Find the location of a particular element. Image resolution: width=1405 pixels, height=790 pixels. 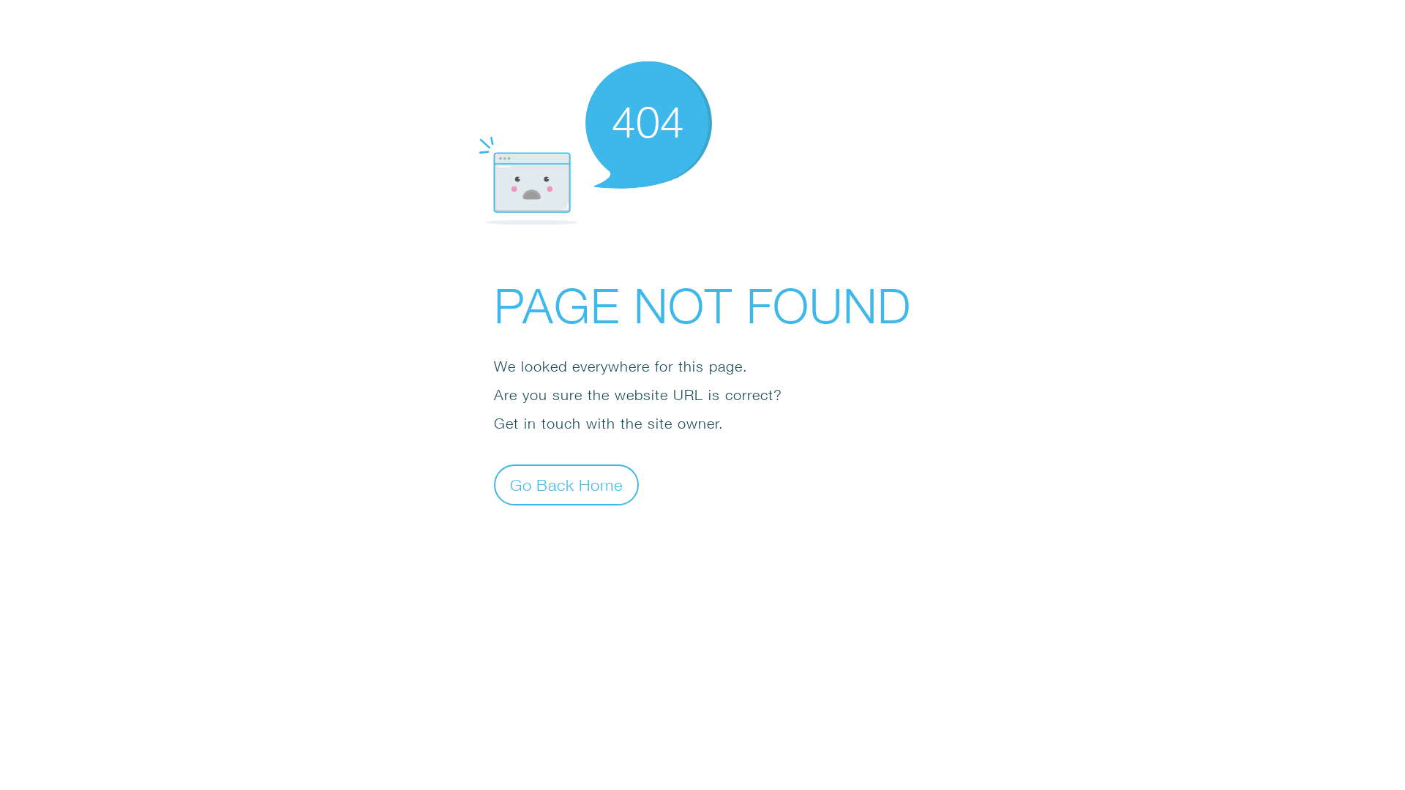

Go Back Home is located at coordinates (566, 484).